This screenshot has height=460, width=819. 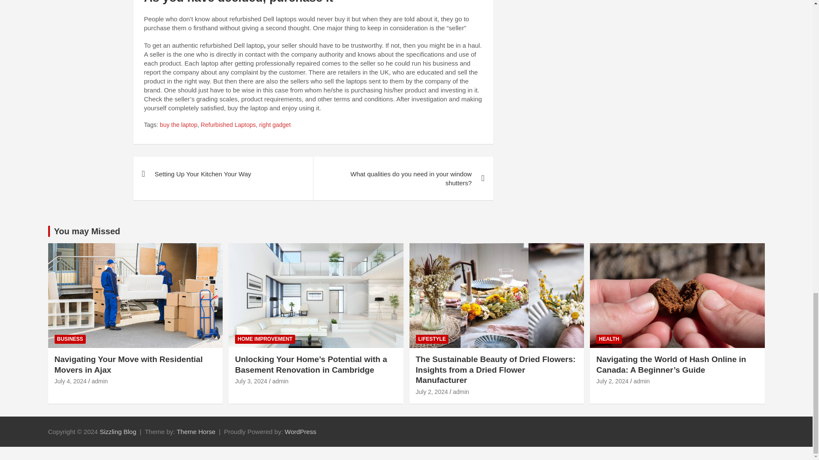 What do you see at coordinates (403, 178) in the screenshot?
I see `What qualities do you need in your window shutters?` at bounding box center [403, 178].